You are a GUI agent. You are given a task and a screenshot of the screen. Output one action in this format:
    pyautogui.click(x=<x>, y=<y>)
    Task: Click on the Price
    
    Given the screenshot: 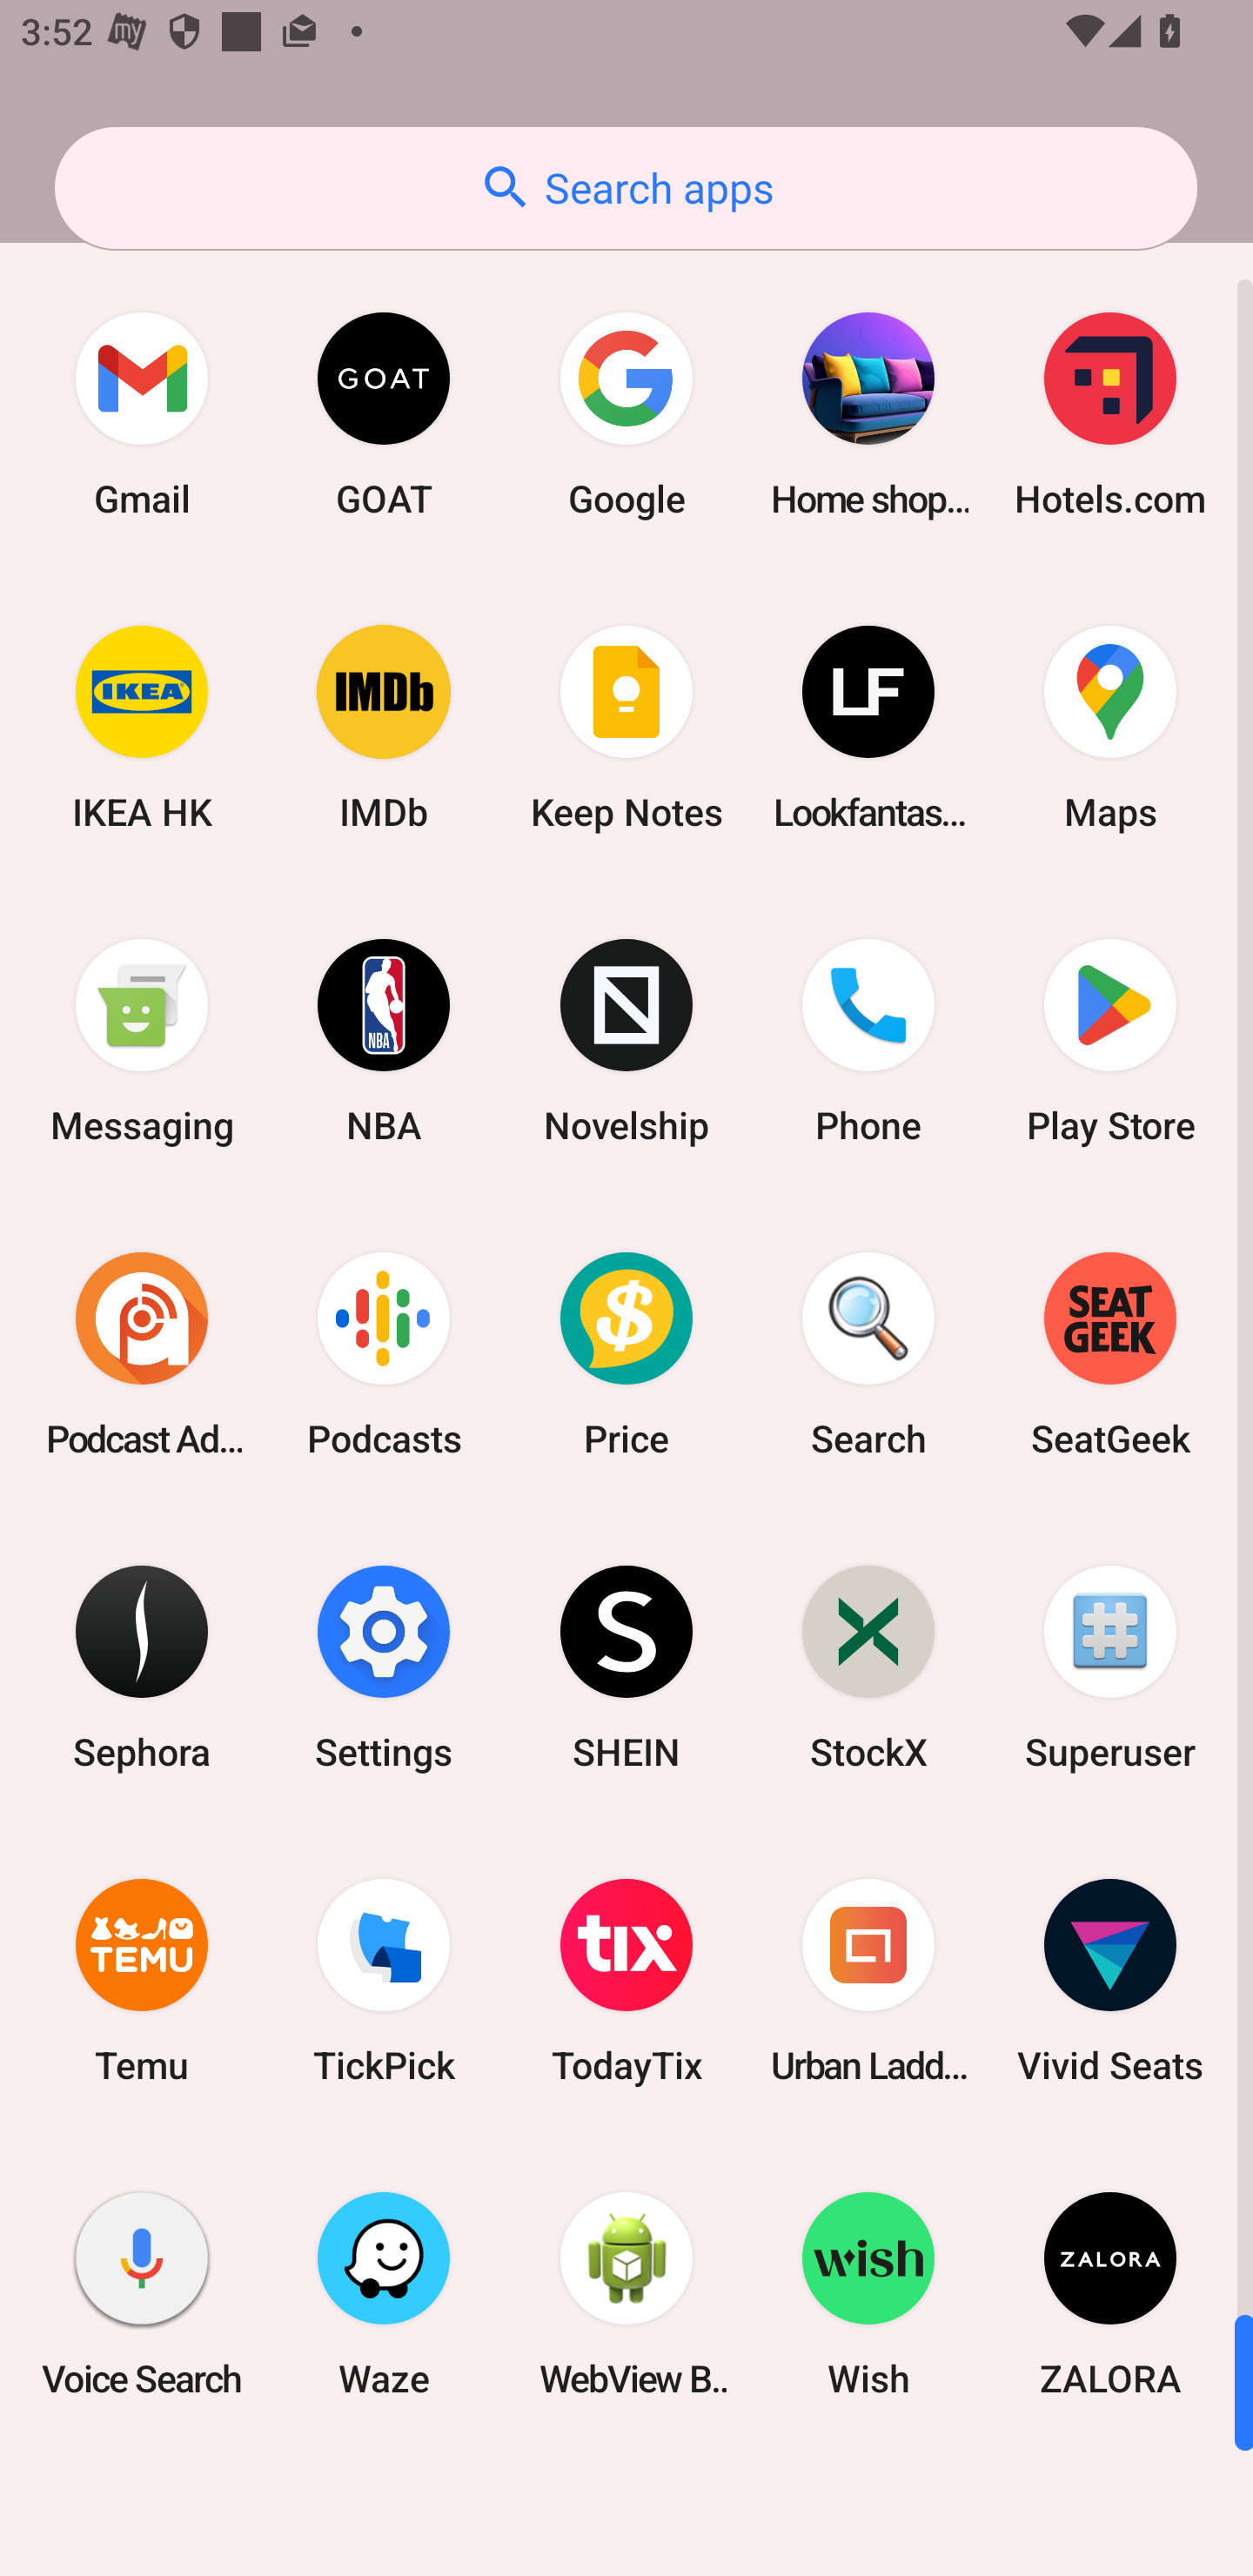 What is the action you would take?
    pyautogui.click(x=626, y=1353)
    